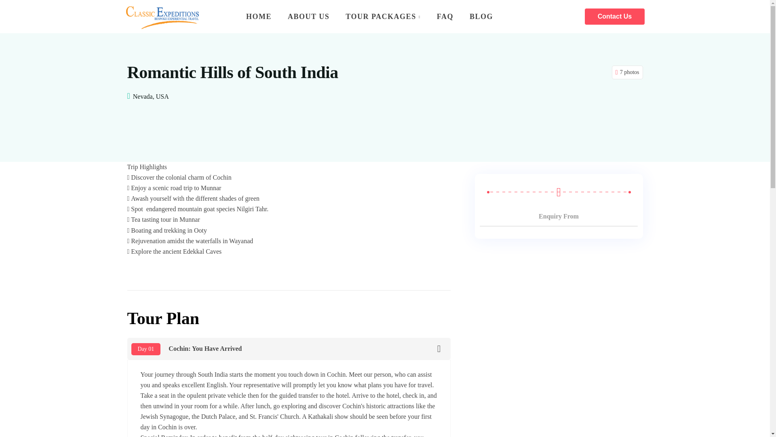 This screenshot has width=776, height=437. I want to click on Nevada, USA, so click(151, 96).